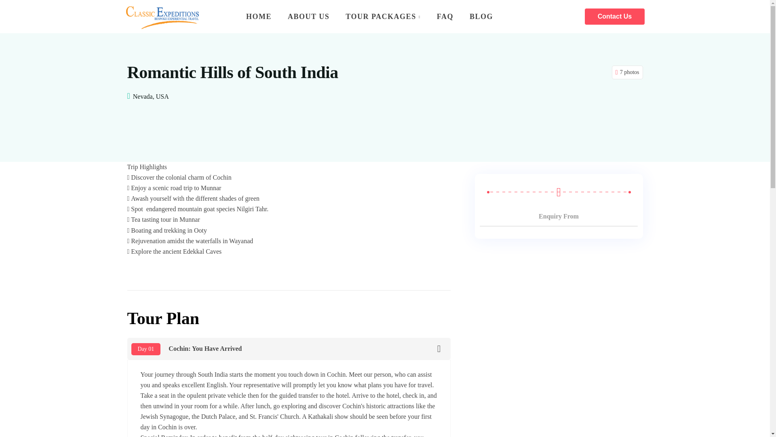 This screenshot has width=776, height=437. I want to click on Nevada, USA, so click(151, 96).